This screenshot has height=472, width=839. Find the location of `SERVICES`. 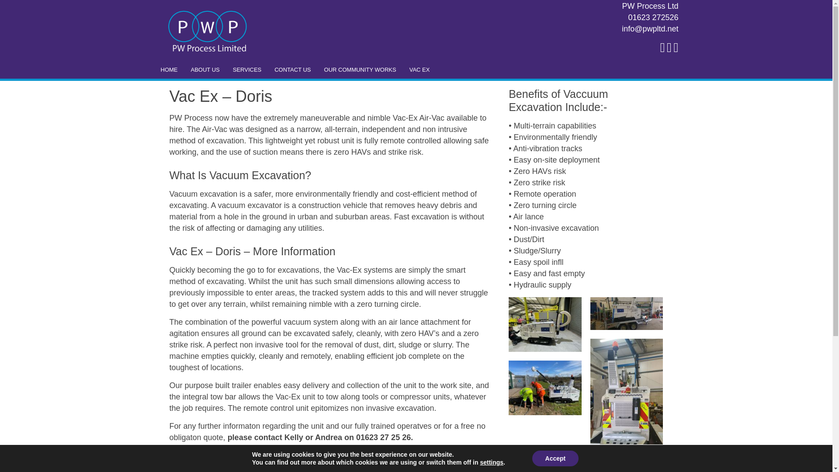

SERVICES is located at coordinates (247, 70).